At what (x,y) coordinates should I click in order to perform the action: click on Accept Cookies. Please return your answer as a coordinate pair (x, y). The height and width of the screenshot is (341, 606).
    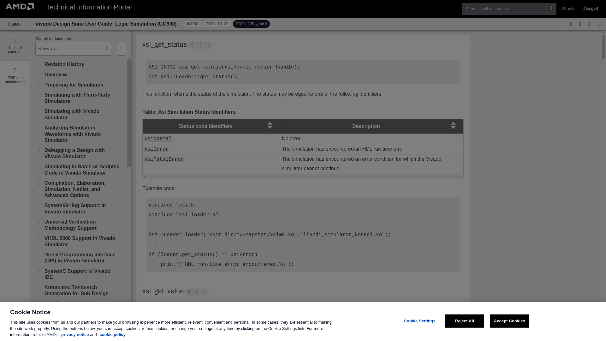
    Looking at the image, I should click on (509, 321).